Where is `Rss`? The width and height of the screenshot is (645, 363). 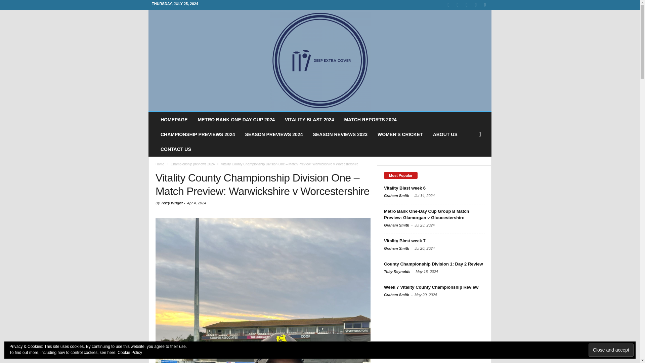 Rss is located at coordinates (476, 5).